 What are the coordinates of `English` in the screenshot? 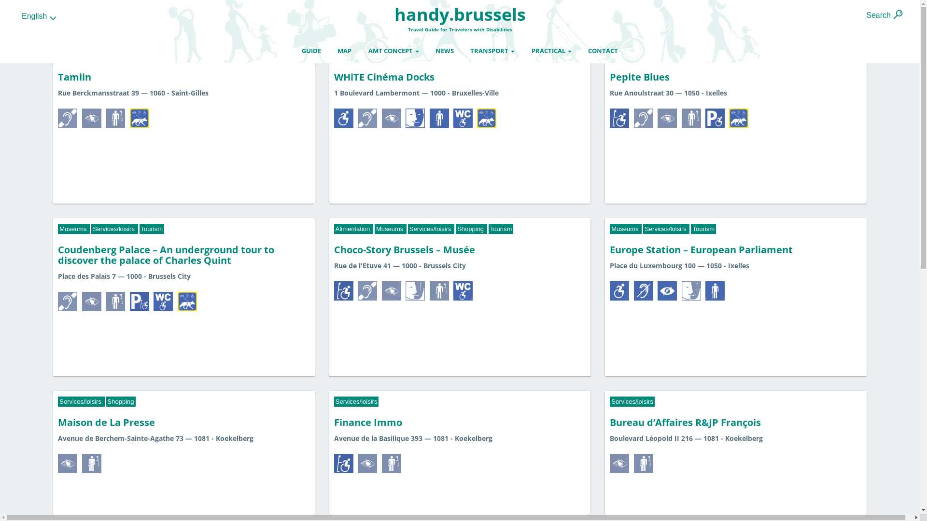 It's located at (40, 16).